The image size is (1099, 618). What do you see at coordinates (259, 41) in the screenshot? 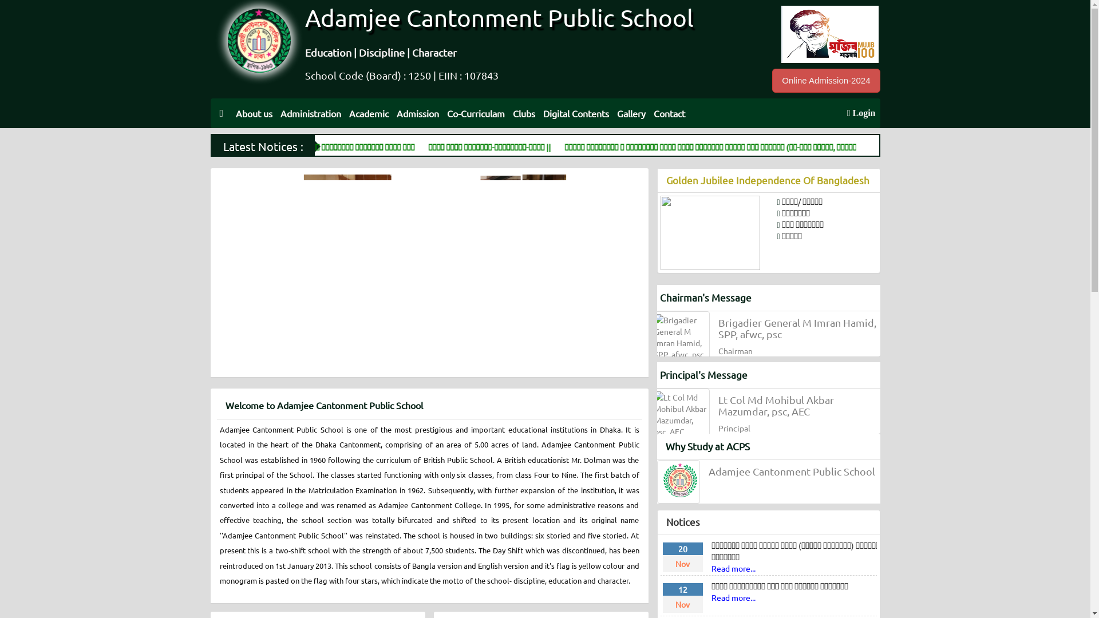
I see `ACPS-LOGO` at bounding box center [259, 41].